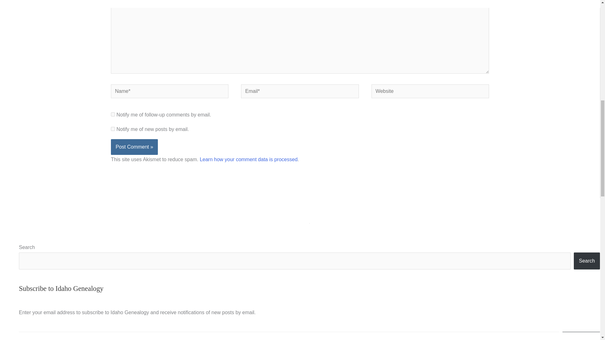  What do you see at coordinates (289, 336) in the screenshot?
I see `Please fill in this field.` at bounding box center [289, 336].